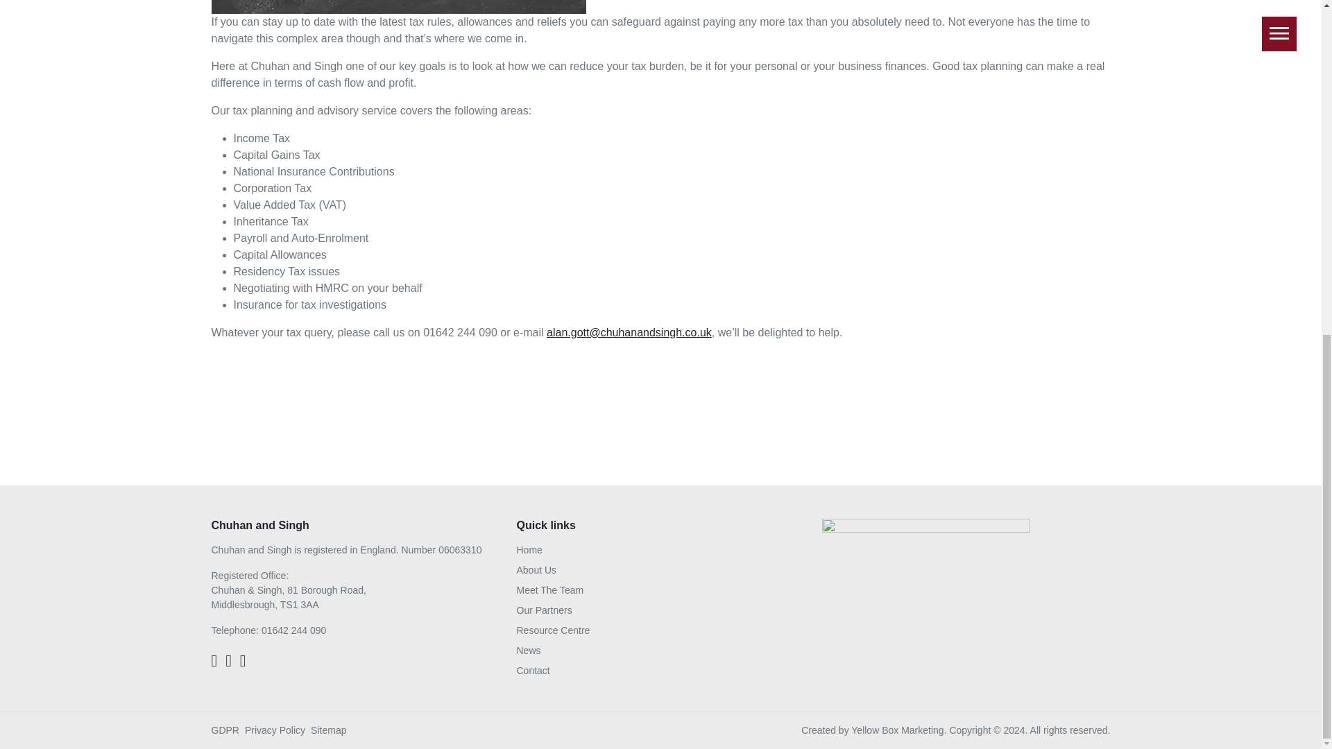  I want to click on Yellow Box Marketing, so click(896, 730).